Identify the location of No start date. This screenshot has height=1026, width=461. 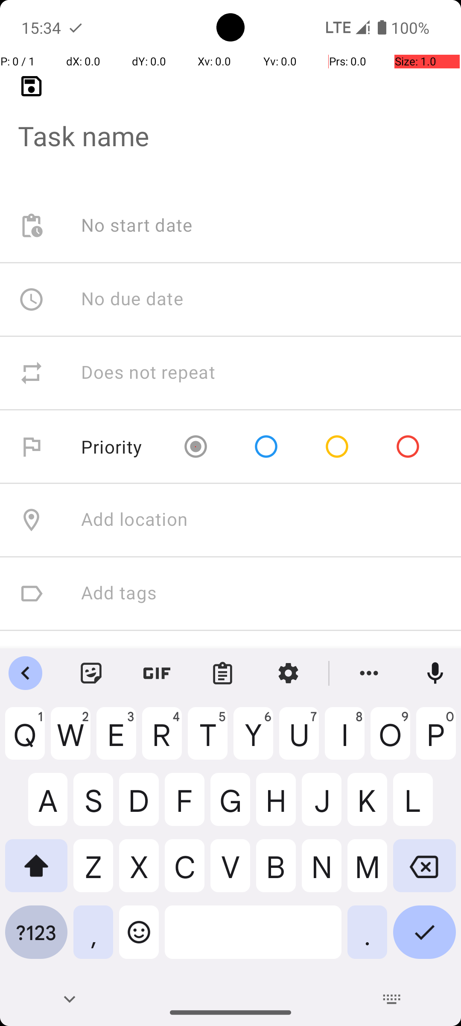
(137, 226).